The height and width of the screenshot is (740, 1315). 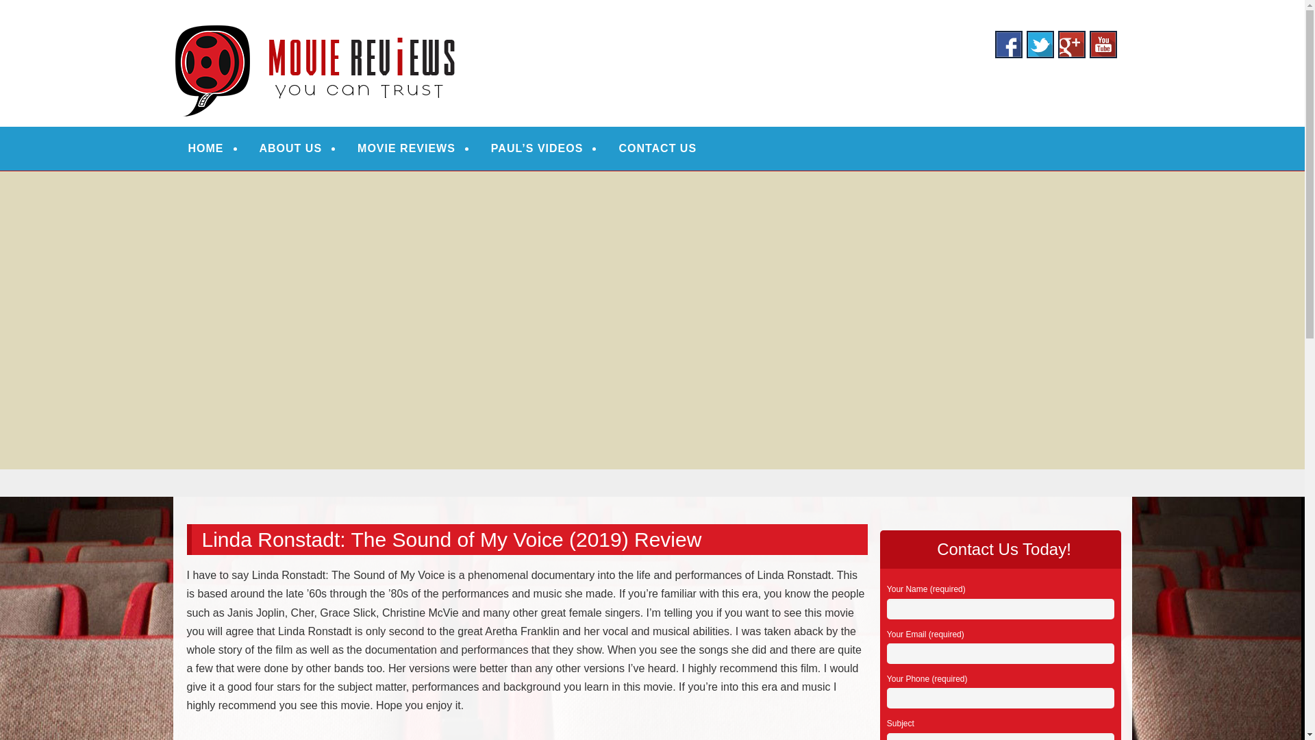 I want to click on CONTACT US, so click(x=657, y=148).